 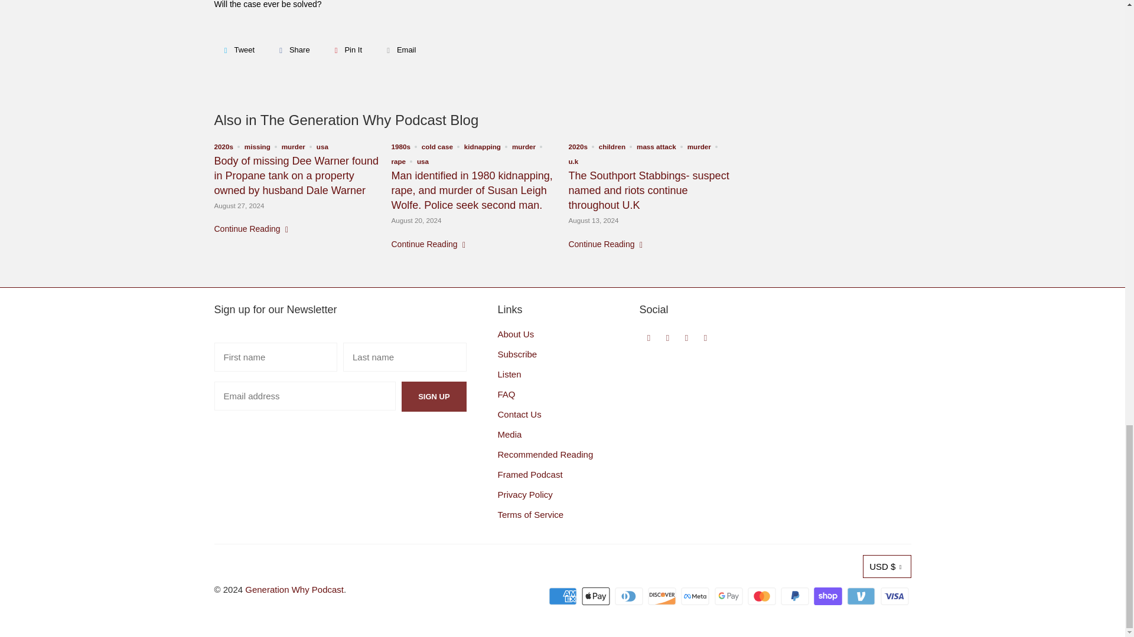 What do you see at coordinates (564, 596) in the screenshot?
I see `American Express` at bounding box center [564, 596].